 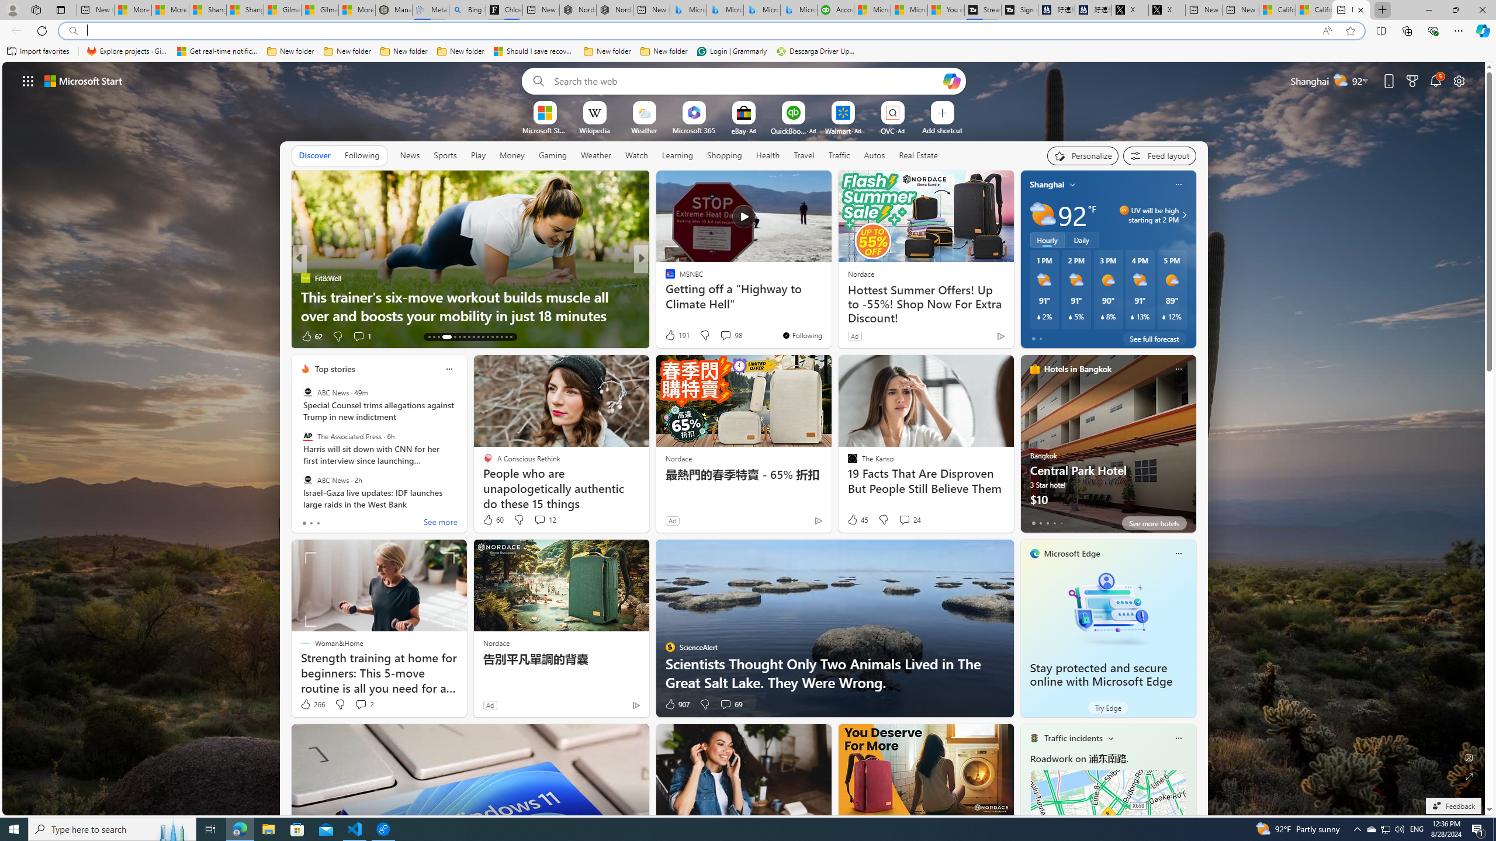 What do you see at coordinates (452, 337) in the screenshot?
I see `AutomationID: tab-17` at bounding box center [452, 337].